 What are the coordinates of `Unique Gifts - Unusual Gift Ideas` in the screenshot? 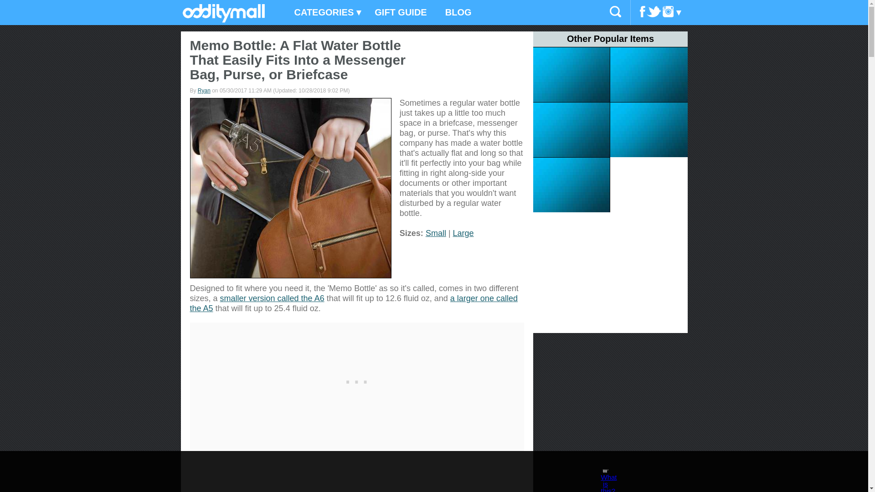 It's located at (223, 20).